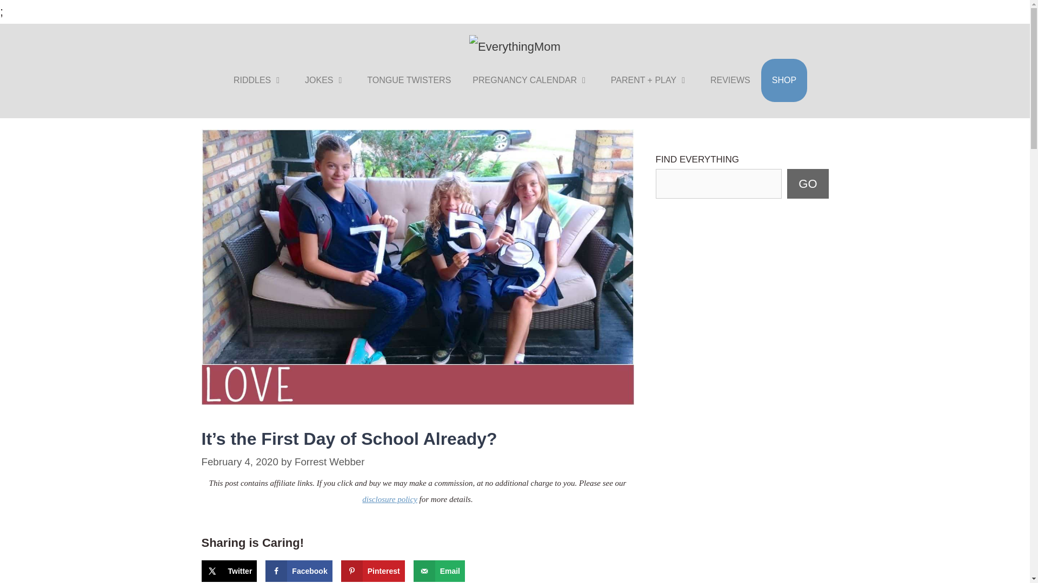 This screenshot has height=583, width=1038. Describe the element at coordinates (373, 571) in the screenshot. I see `Save to Pinterest` at that location.